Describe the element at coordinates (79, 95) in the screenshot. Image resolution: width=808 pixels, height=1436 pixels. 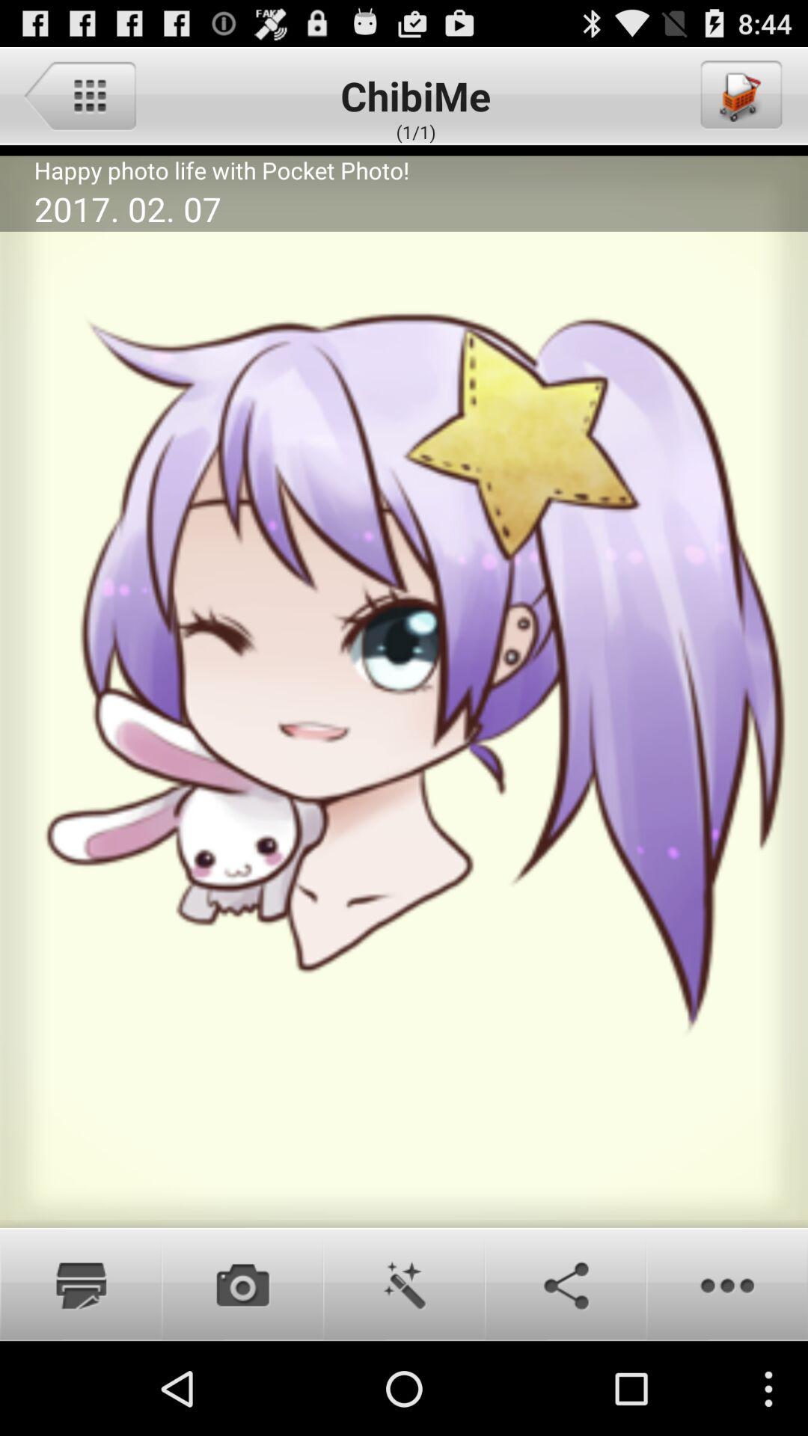
I see `parameter button` at that location.